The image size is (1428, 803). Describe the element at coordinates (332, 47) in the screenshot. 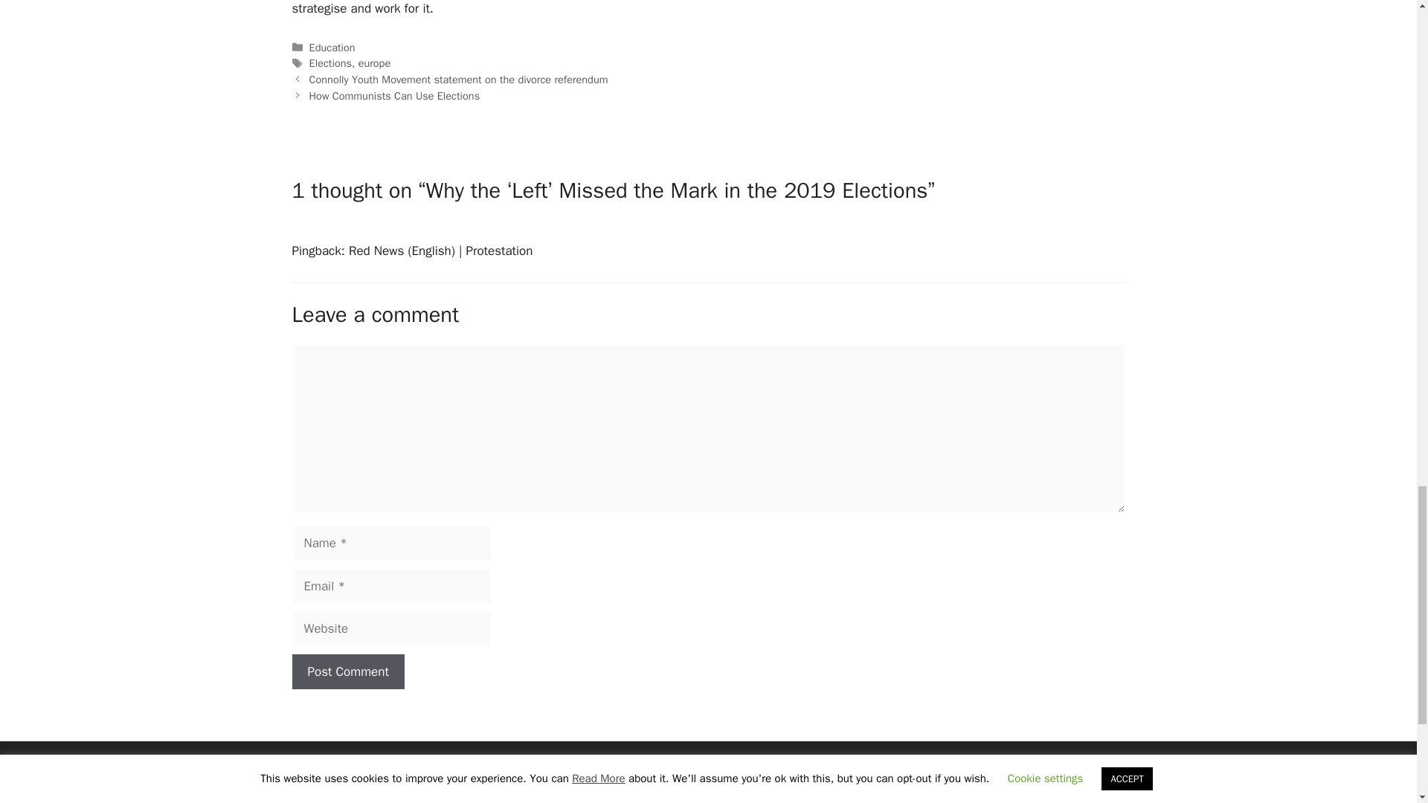

I see `Education` at that location.